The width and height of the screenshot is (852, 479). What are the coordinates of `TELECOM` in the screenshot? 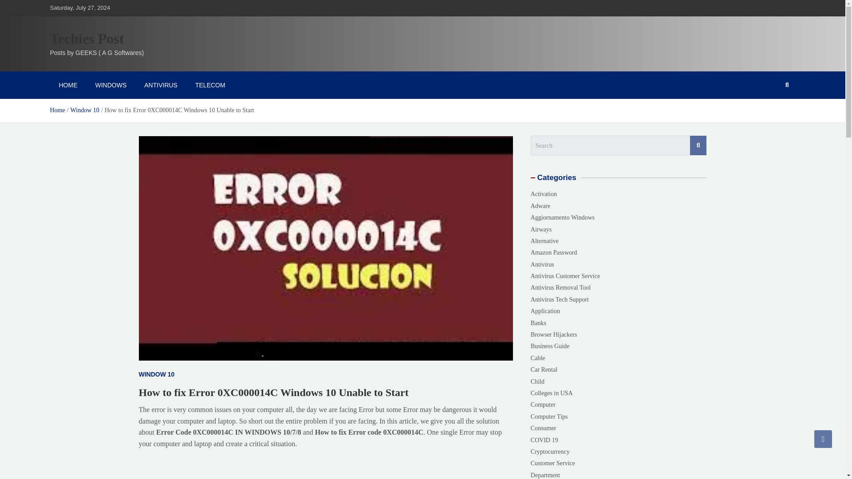 It's located at (210, 85).